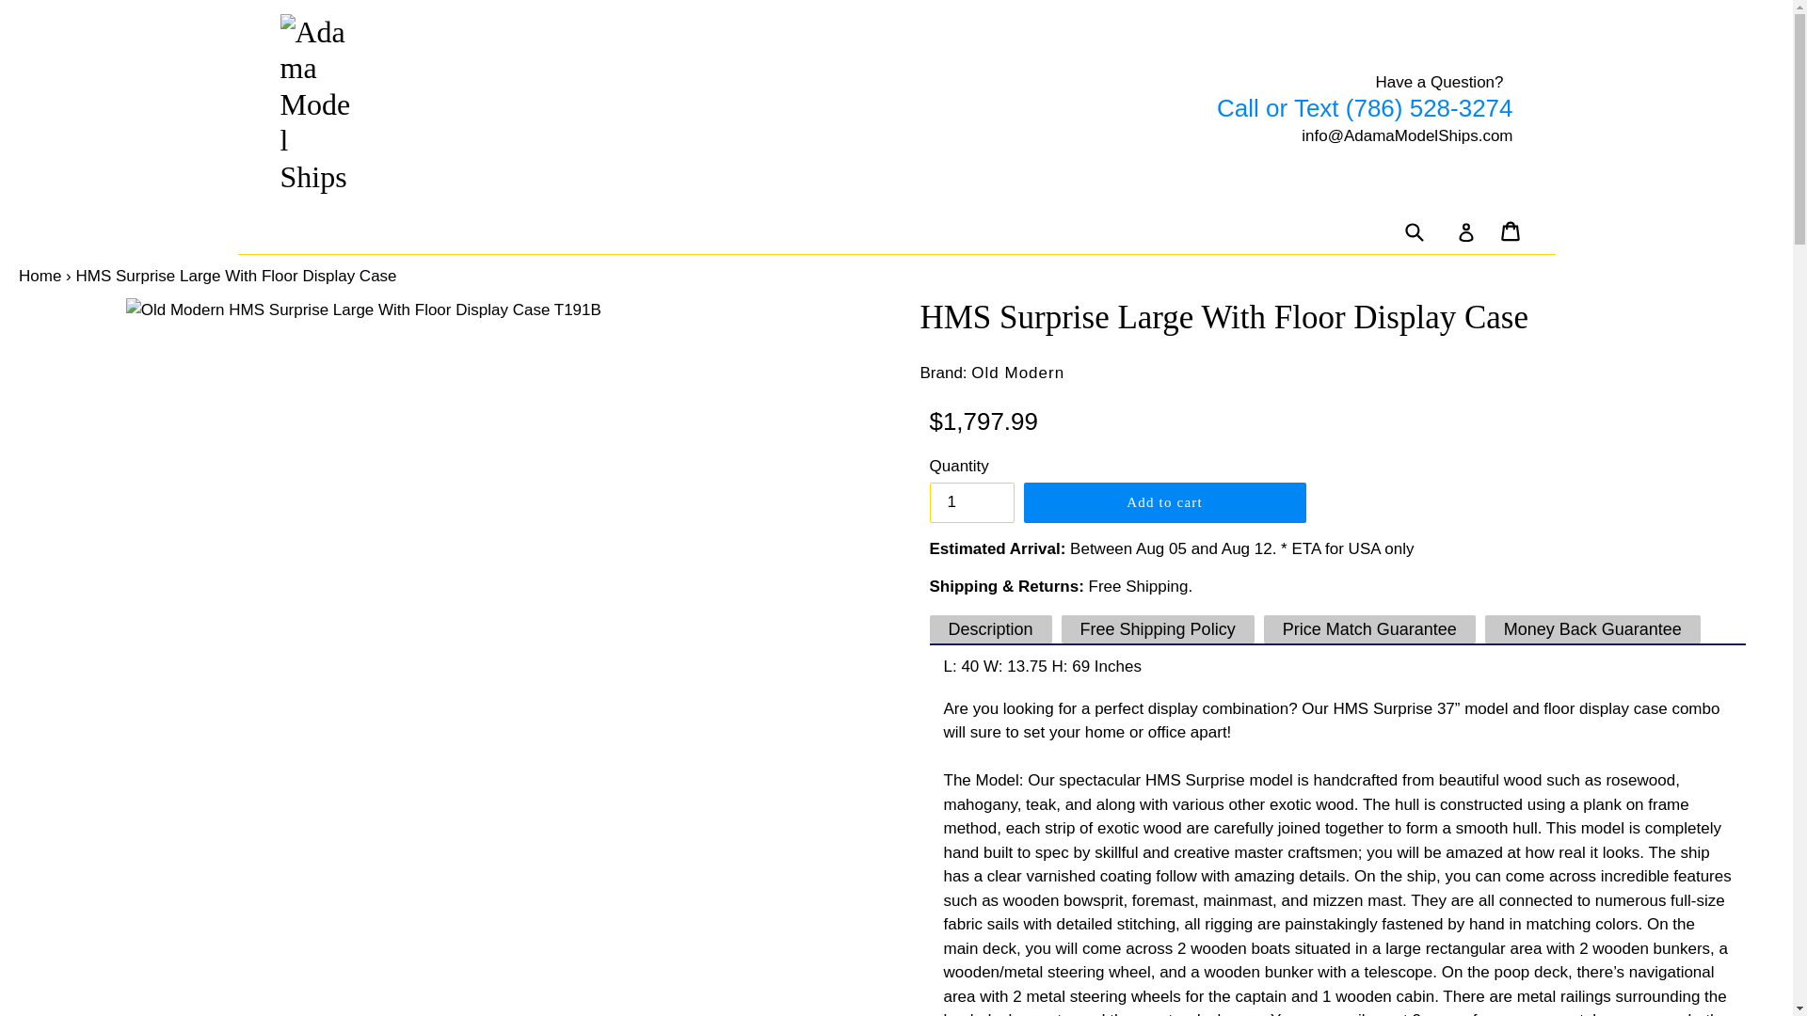  I want to click on 1, so click(971, 502).